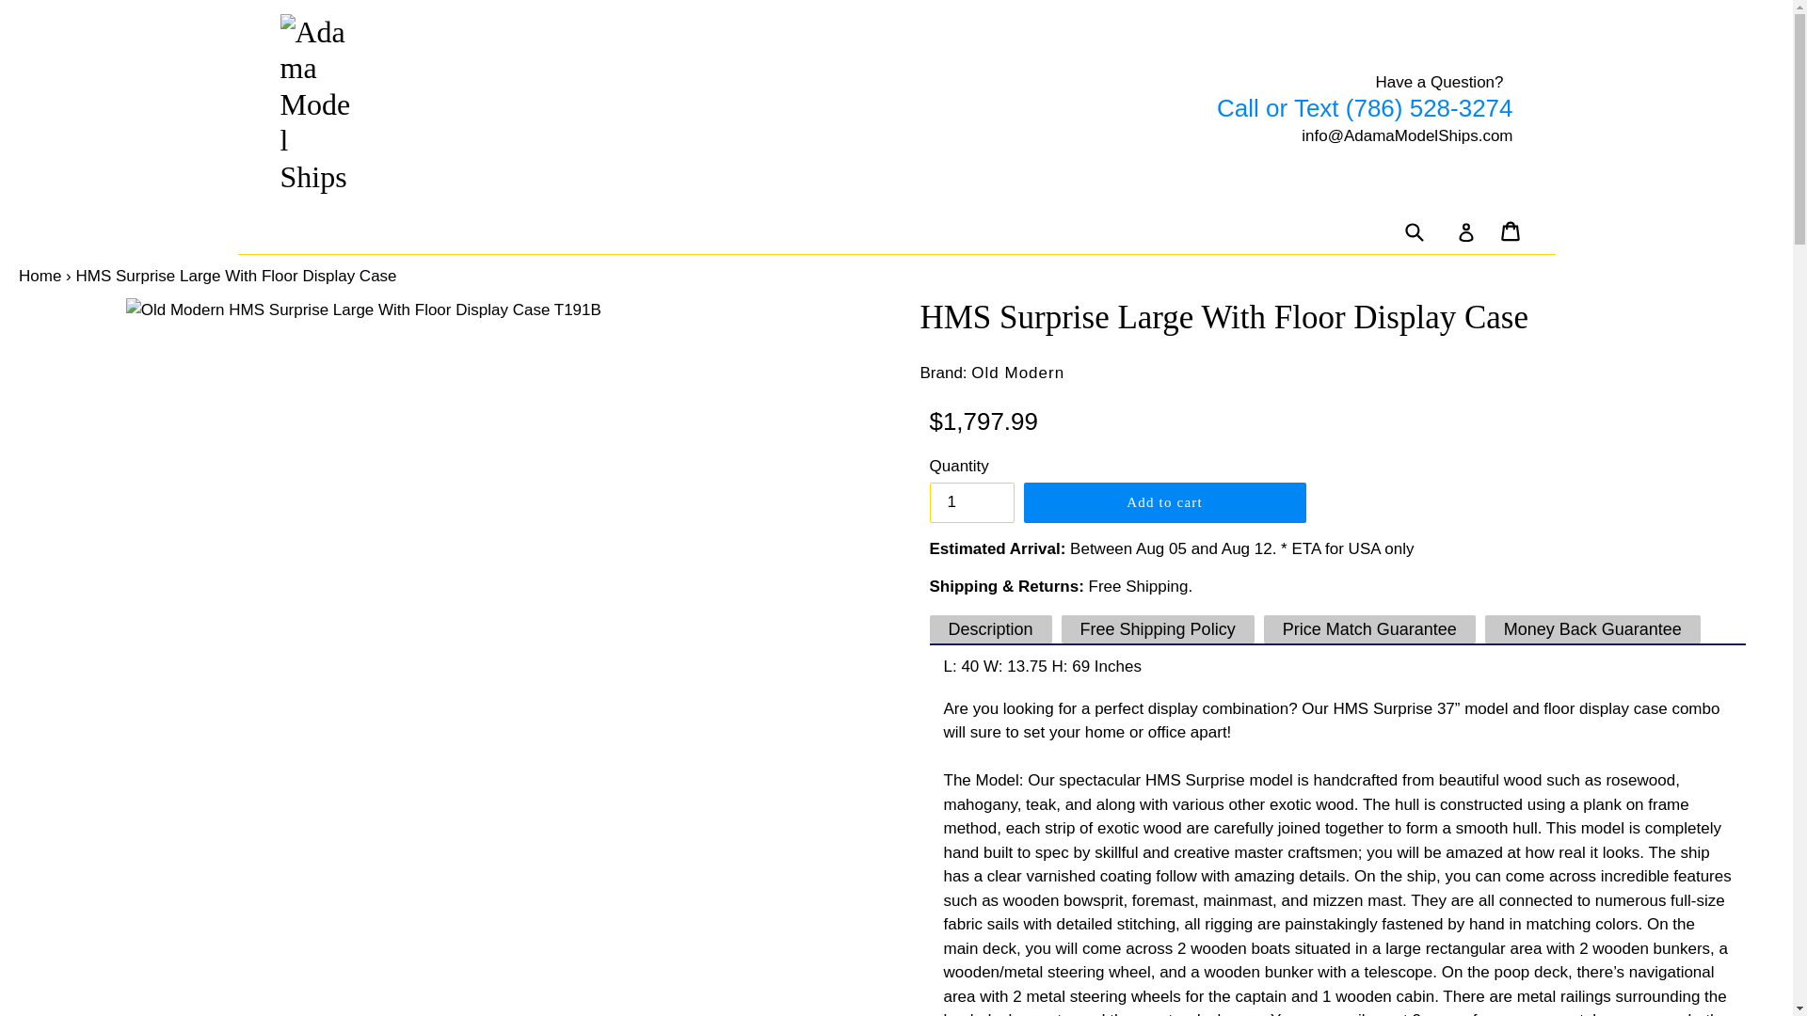  I want to click on 1, so click(971, 502).